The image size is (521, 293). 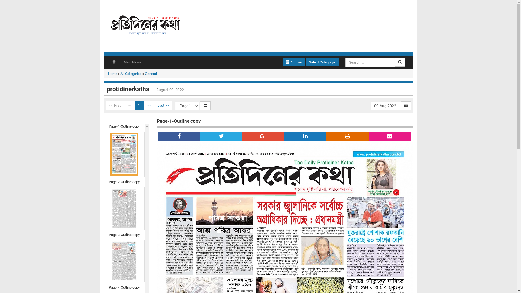 What do you see at coordinates (149, 106) in the screenshot?
I see `>>` at bounding box center [149, 106].